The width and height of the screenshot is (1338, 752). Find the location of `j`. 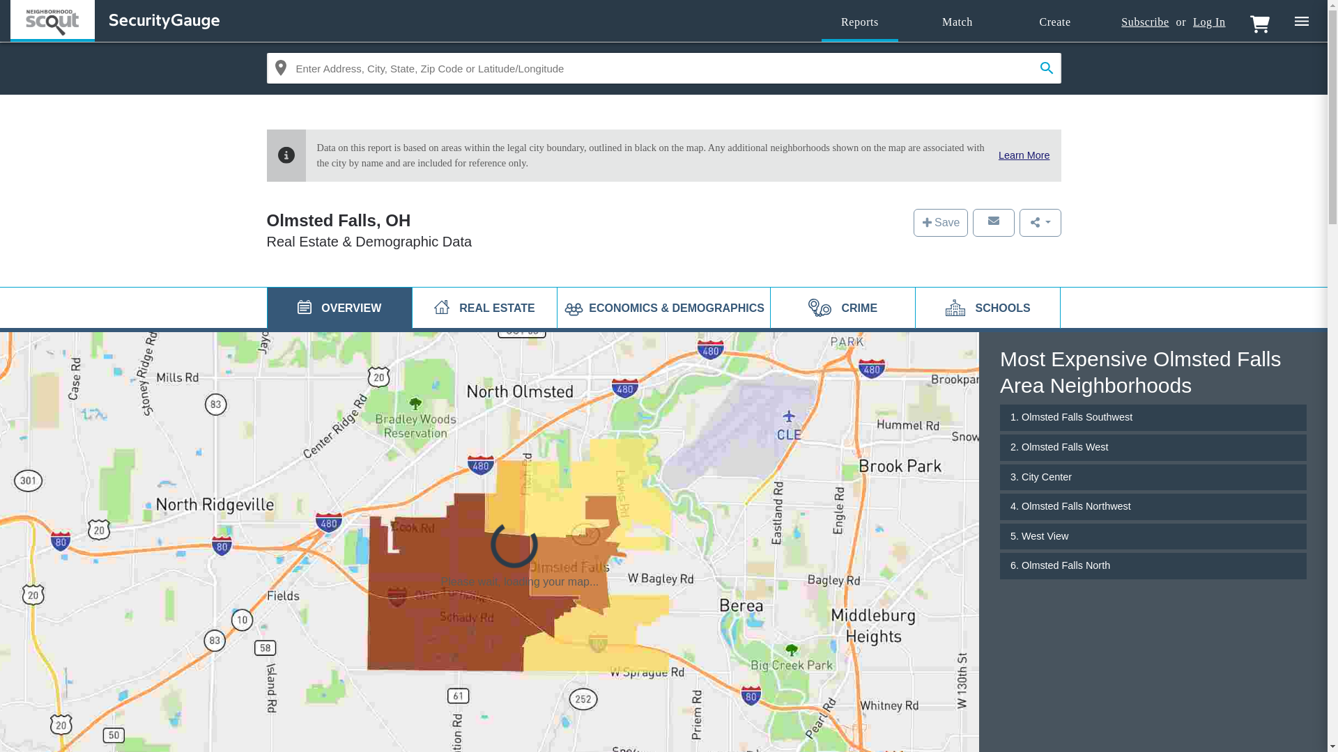

j is located at coordinates (304, 306).